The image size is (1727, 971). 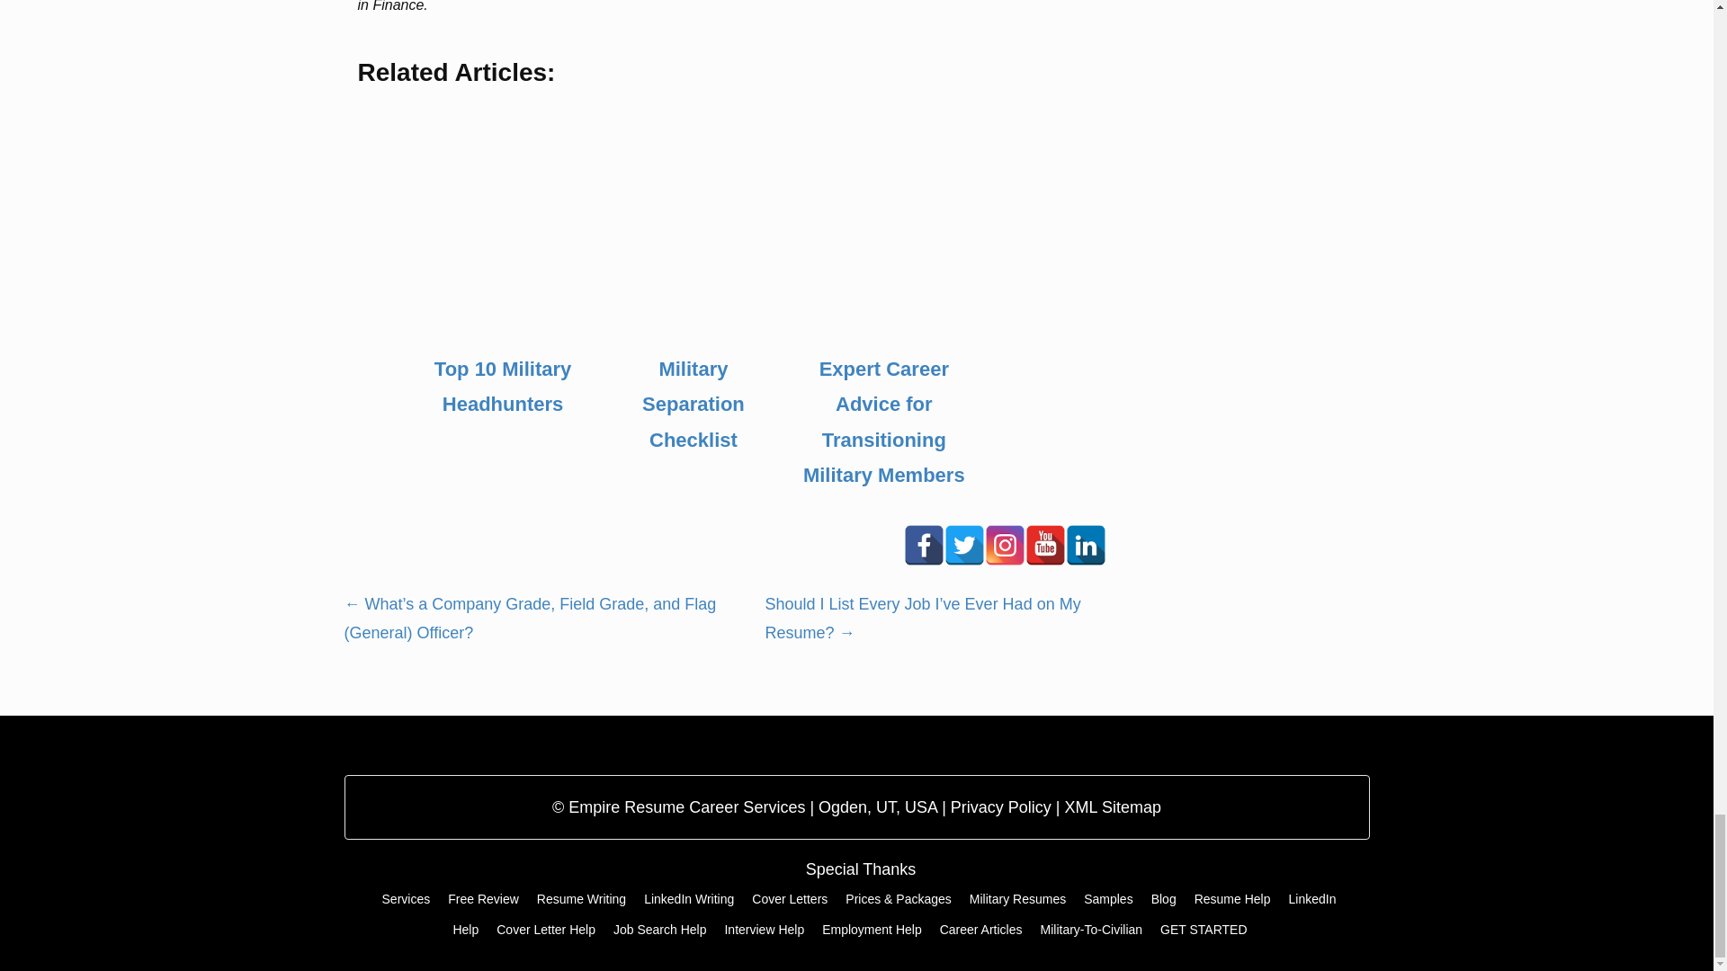 I want to click on Facebook, so click(x=924, y=545).